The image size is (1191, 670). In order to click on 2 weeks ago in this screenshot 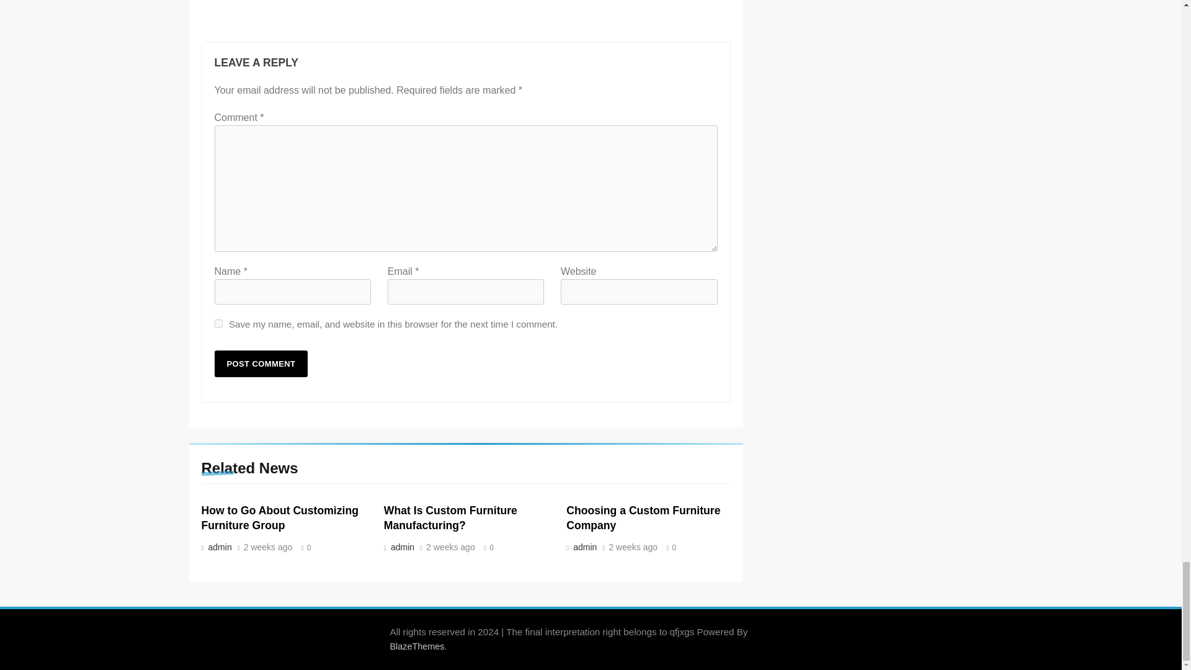, I will do `click(633, 547)`.